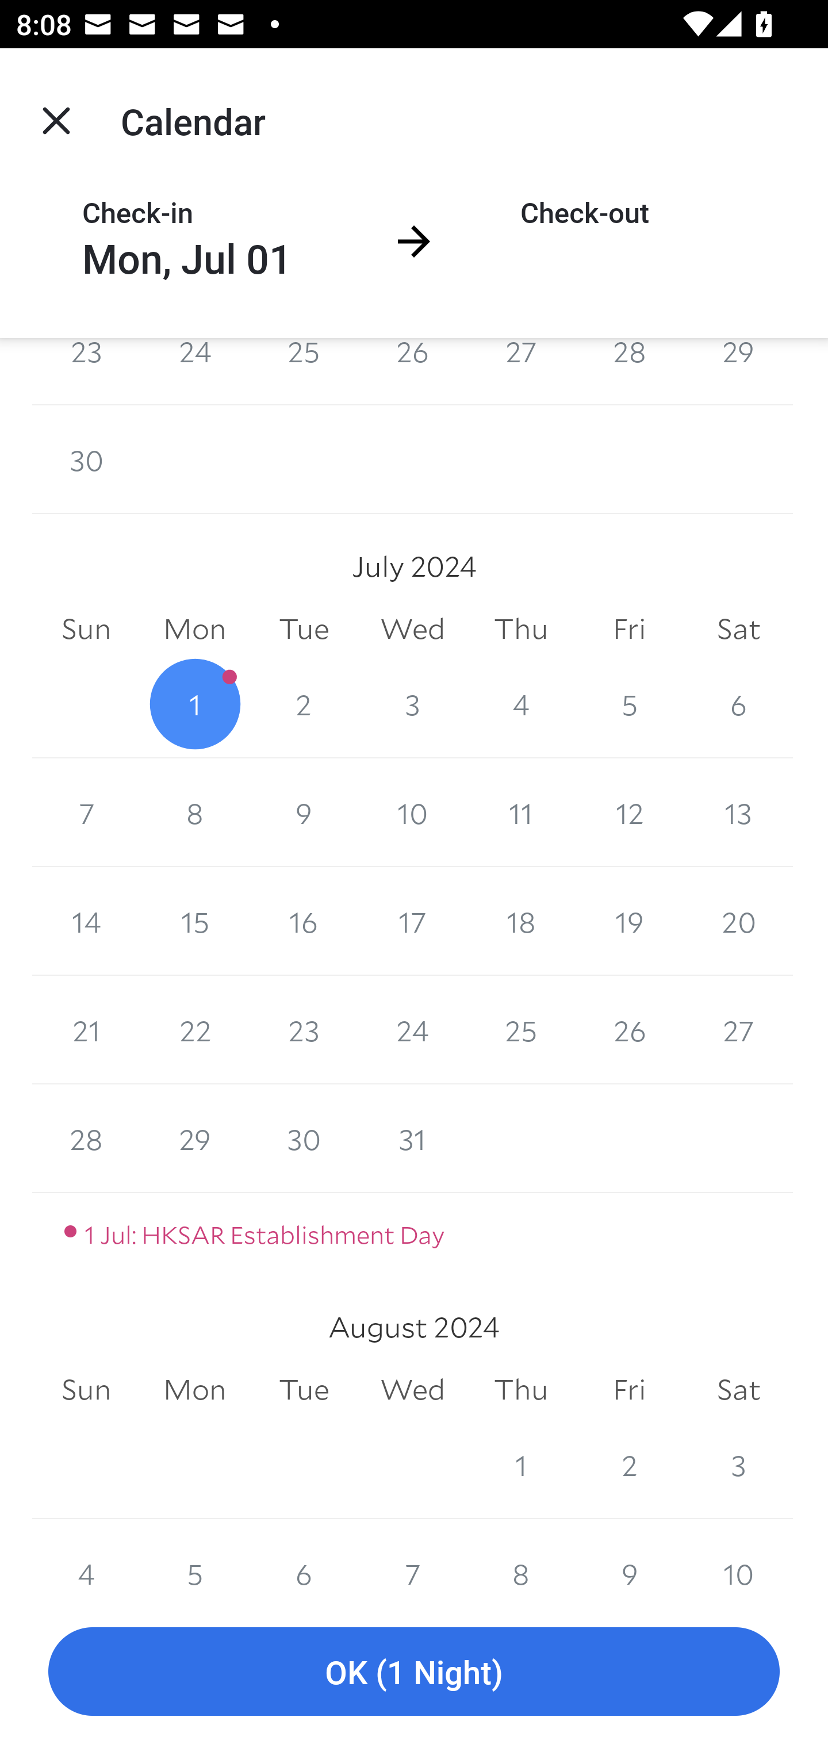 This screenshot has height=1748, width=828. I want to click on 24 24 June 2024, so click(194, 371).